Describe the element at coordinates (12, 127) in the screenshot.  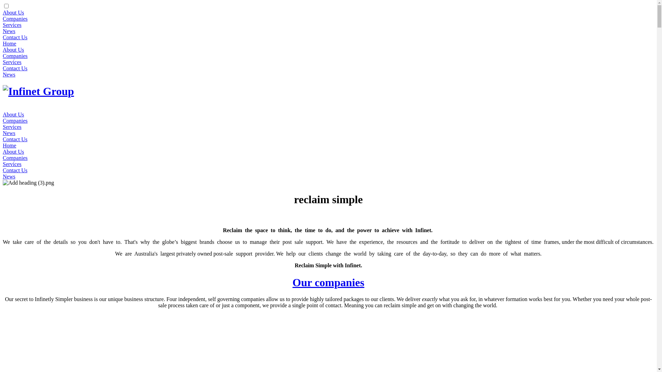
I see `Services` at that location.